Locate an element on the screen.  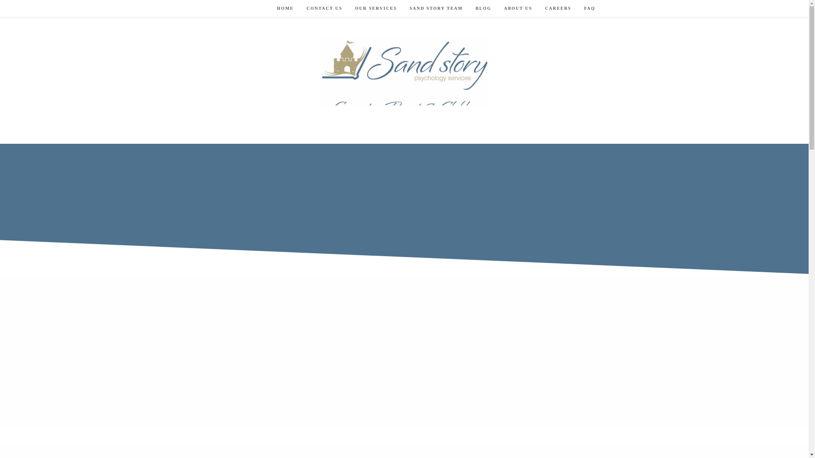
HOME is located at coordinates (285, 8).